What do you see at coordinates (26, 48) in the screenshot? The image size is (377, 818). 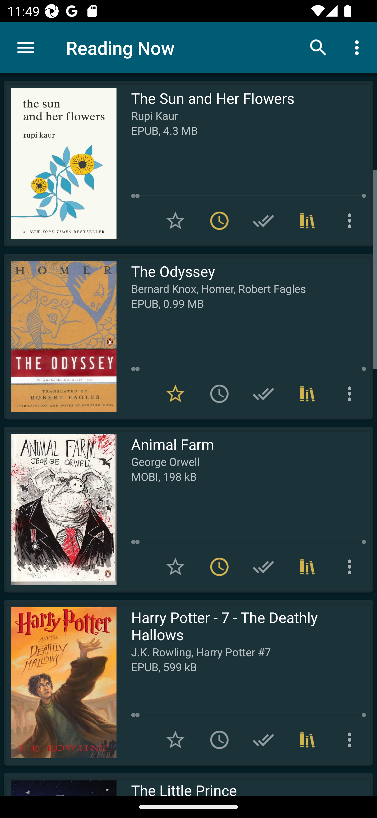 I see `Menu` at bounding box center [26, 48].